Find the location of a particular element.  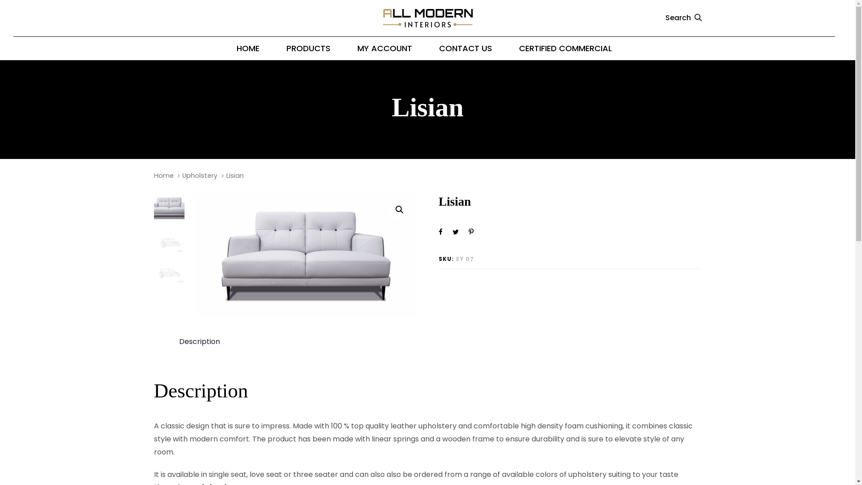

Home is located at coordinates (163, 176).